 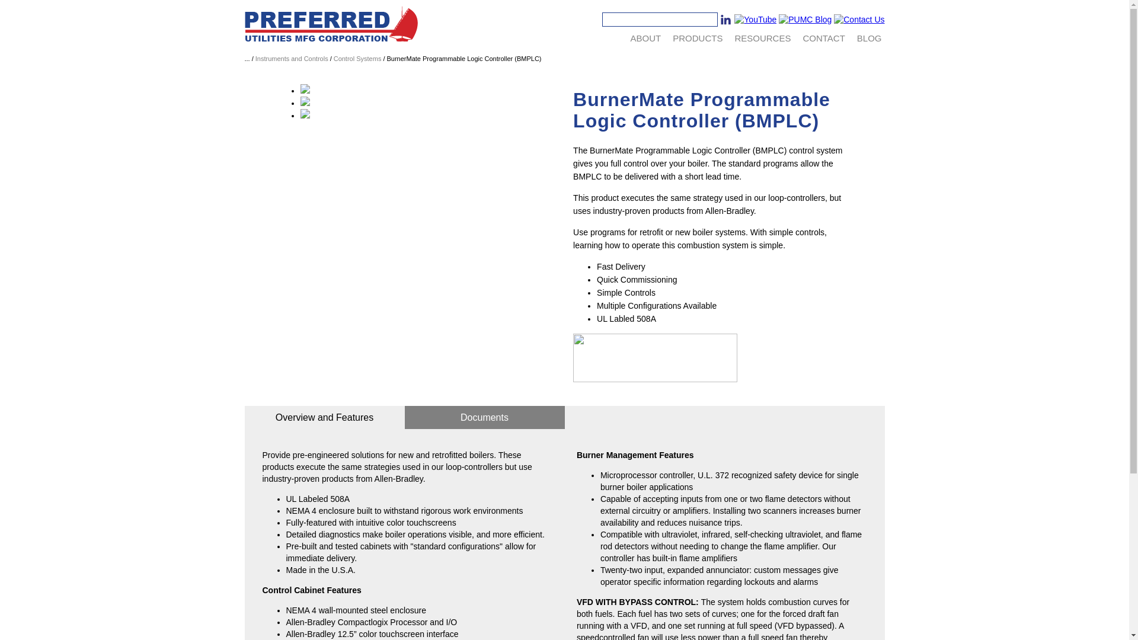 I want to click on Contact Us, so click(x=824, y=38).